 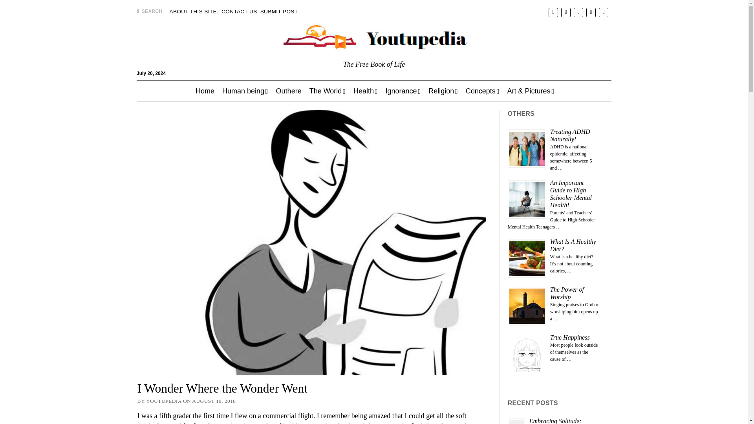 What do you see at coordinates (570, 135) in the screenshot?
I see `Permalink to Treating ADHD Naturally!` at bounding box center [570, 135].